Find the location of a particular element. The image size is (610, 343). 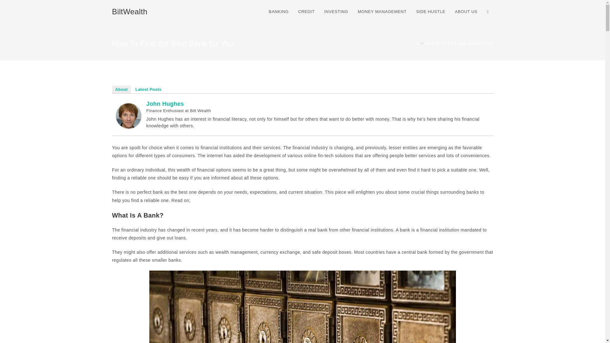

John Hughes is located at coordinates (165, 104).